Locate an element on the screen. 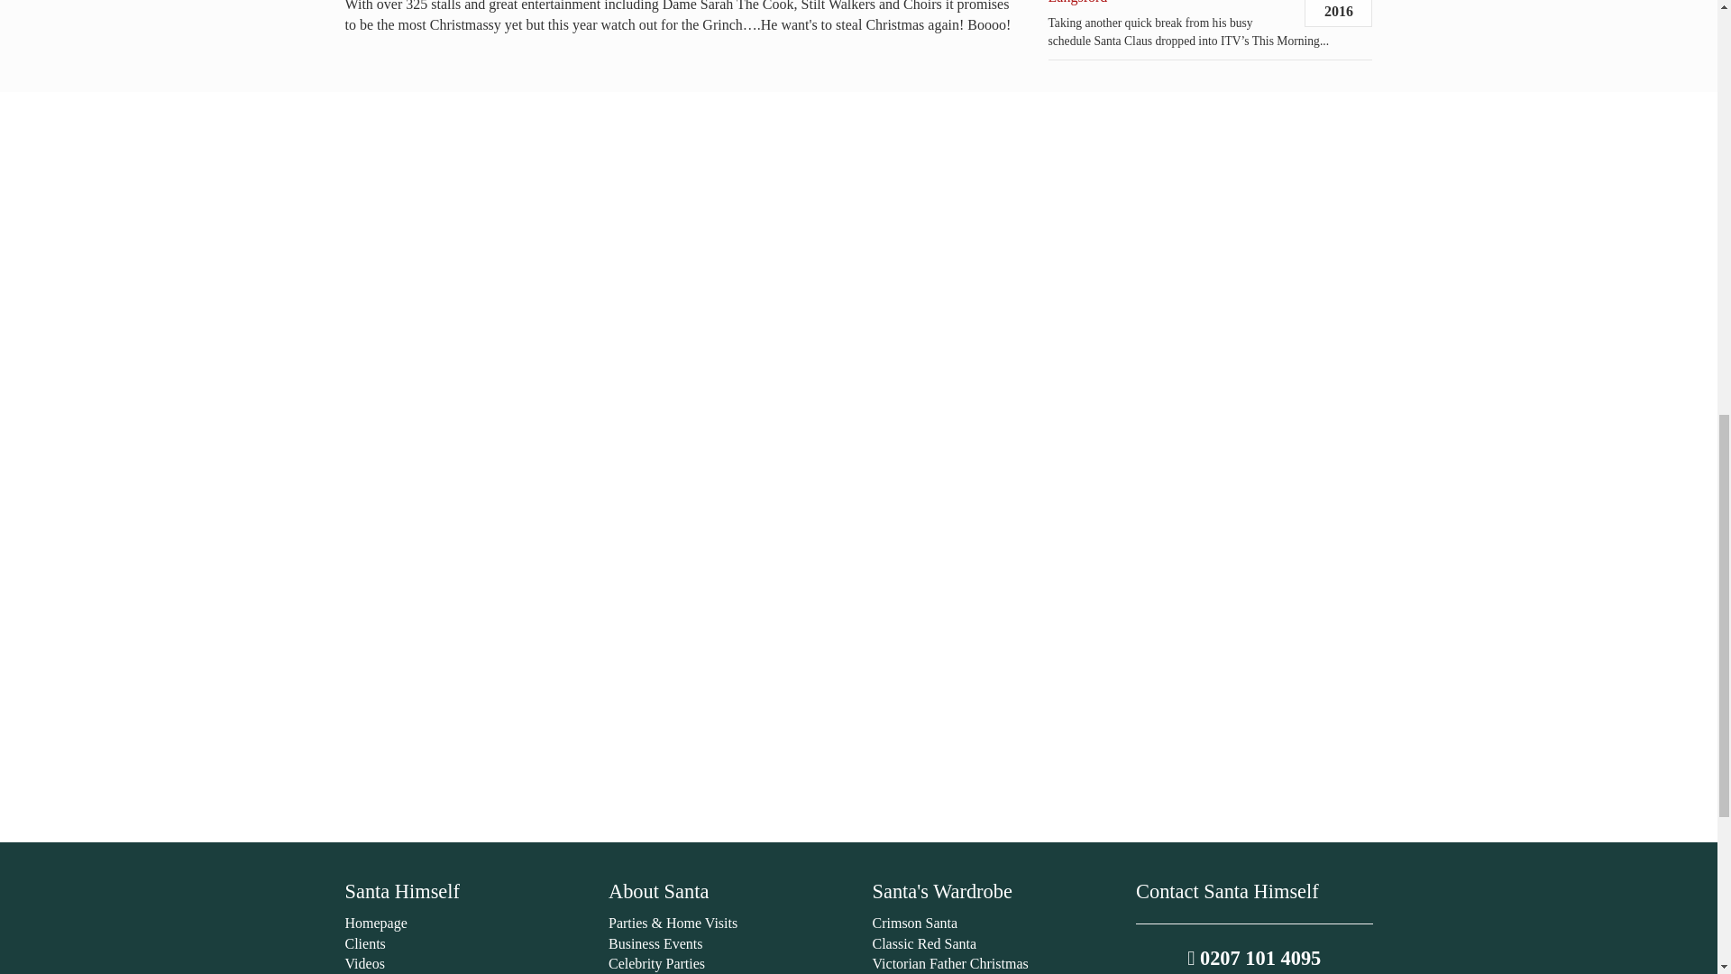  BBC CBeebies is located at coordinates (858, 207).